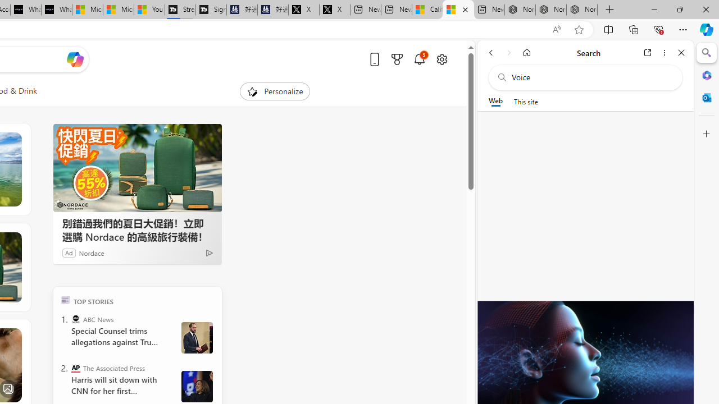 This screenshot has width=719, height=404. I want to click on Search the web, so click(591, 77).